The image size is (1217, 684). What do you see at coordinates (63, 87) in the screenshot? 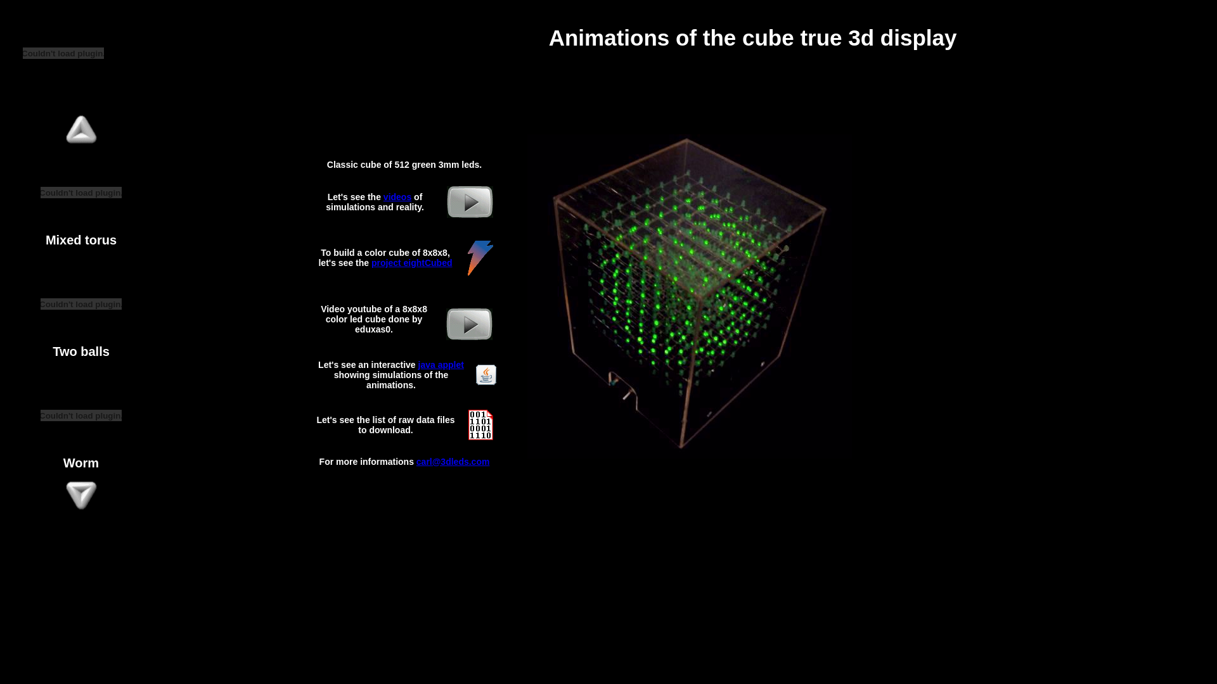
I see `return to main page of 3dleds.com` at bounding box center [63, 87].